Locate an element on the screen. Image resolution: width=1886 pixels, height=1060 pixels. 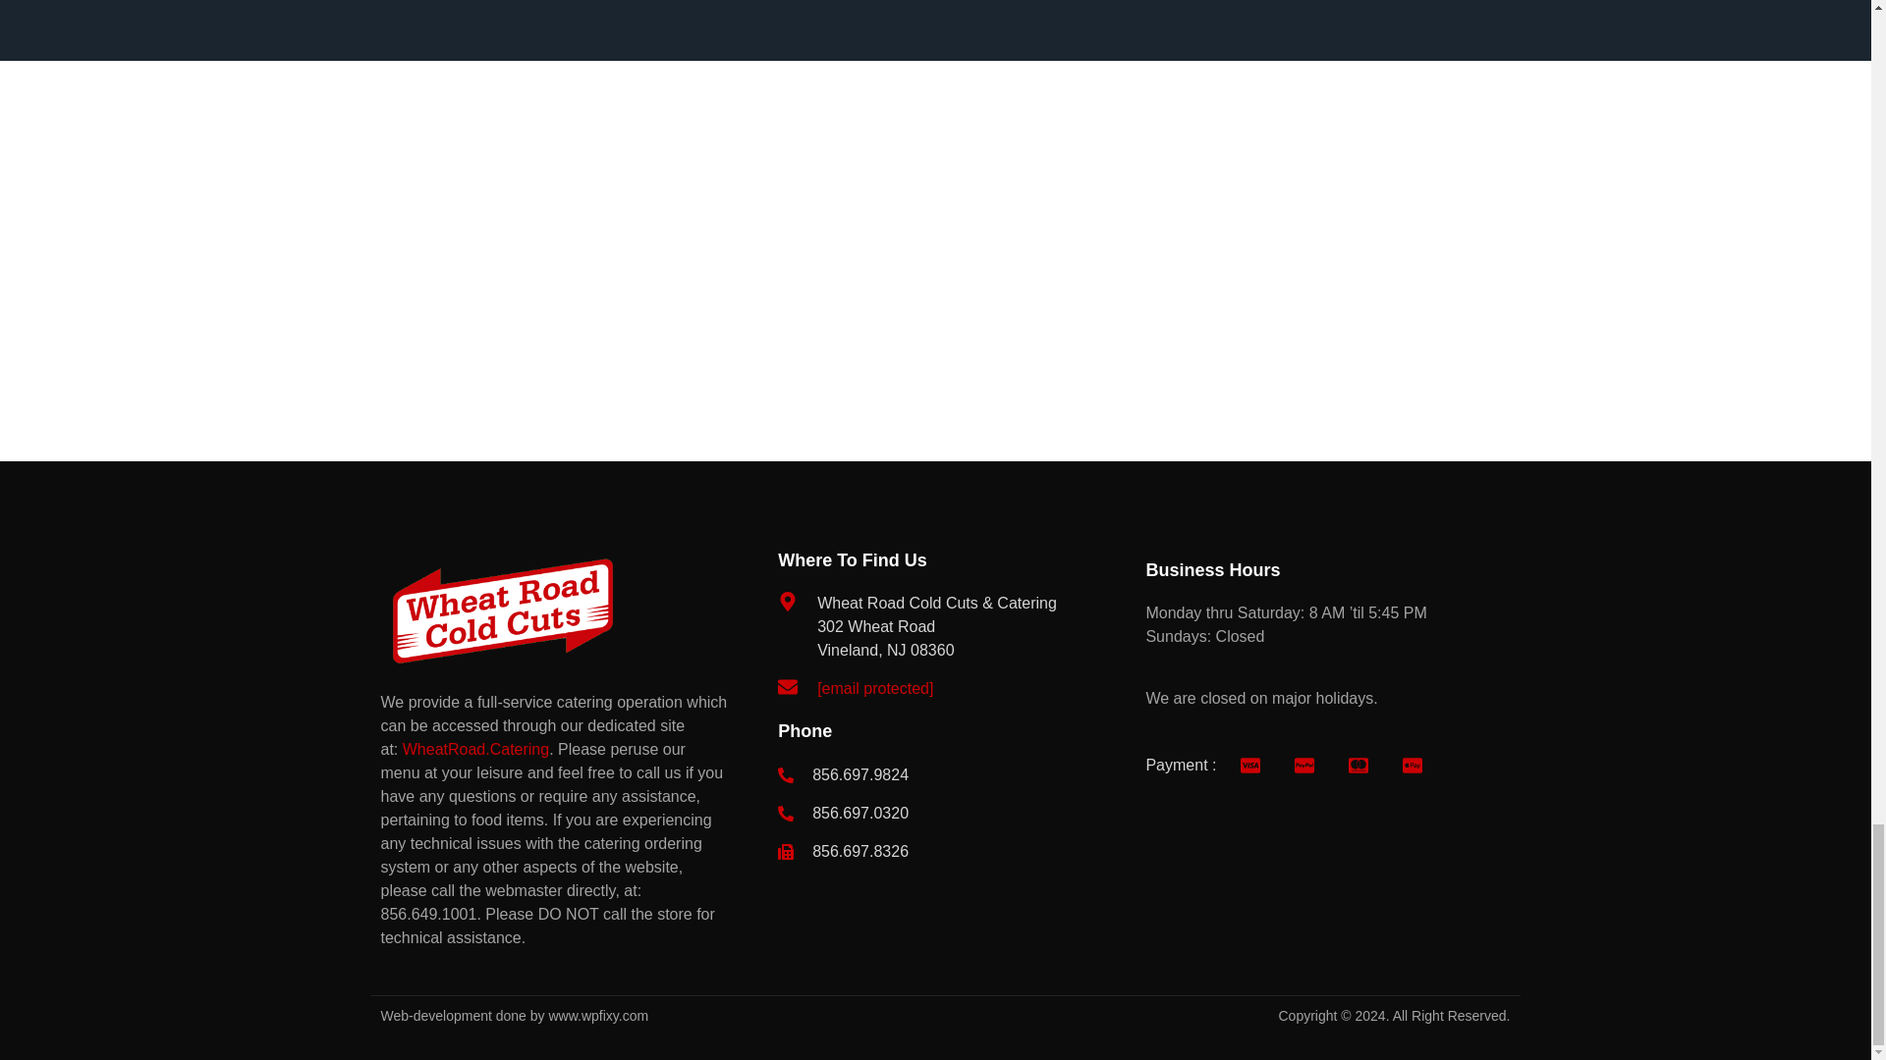
856.697.8326 is located at coordinates (956, 852).